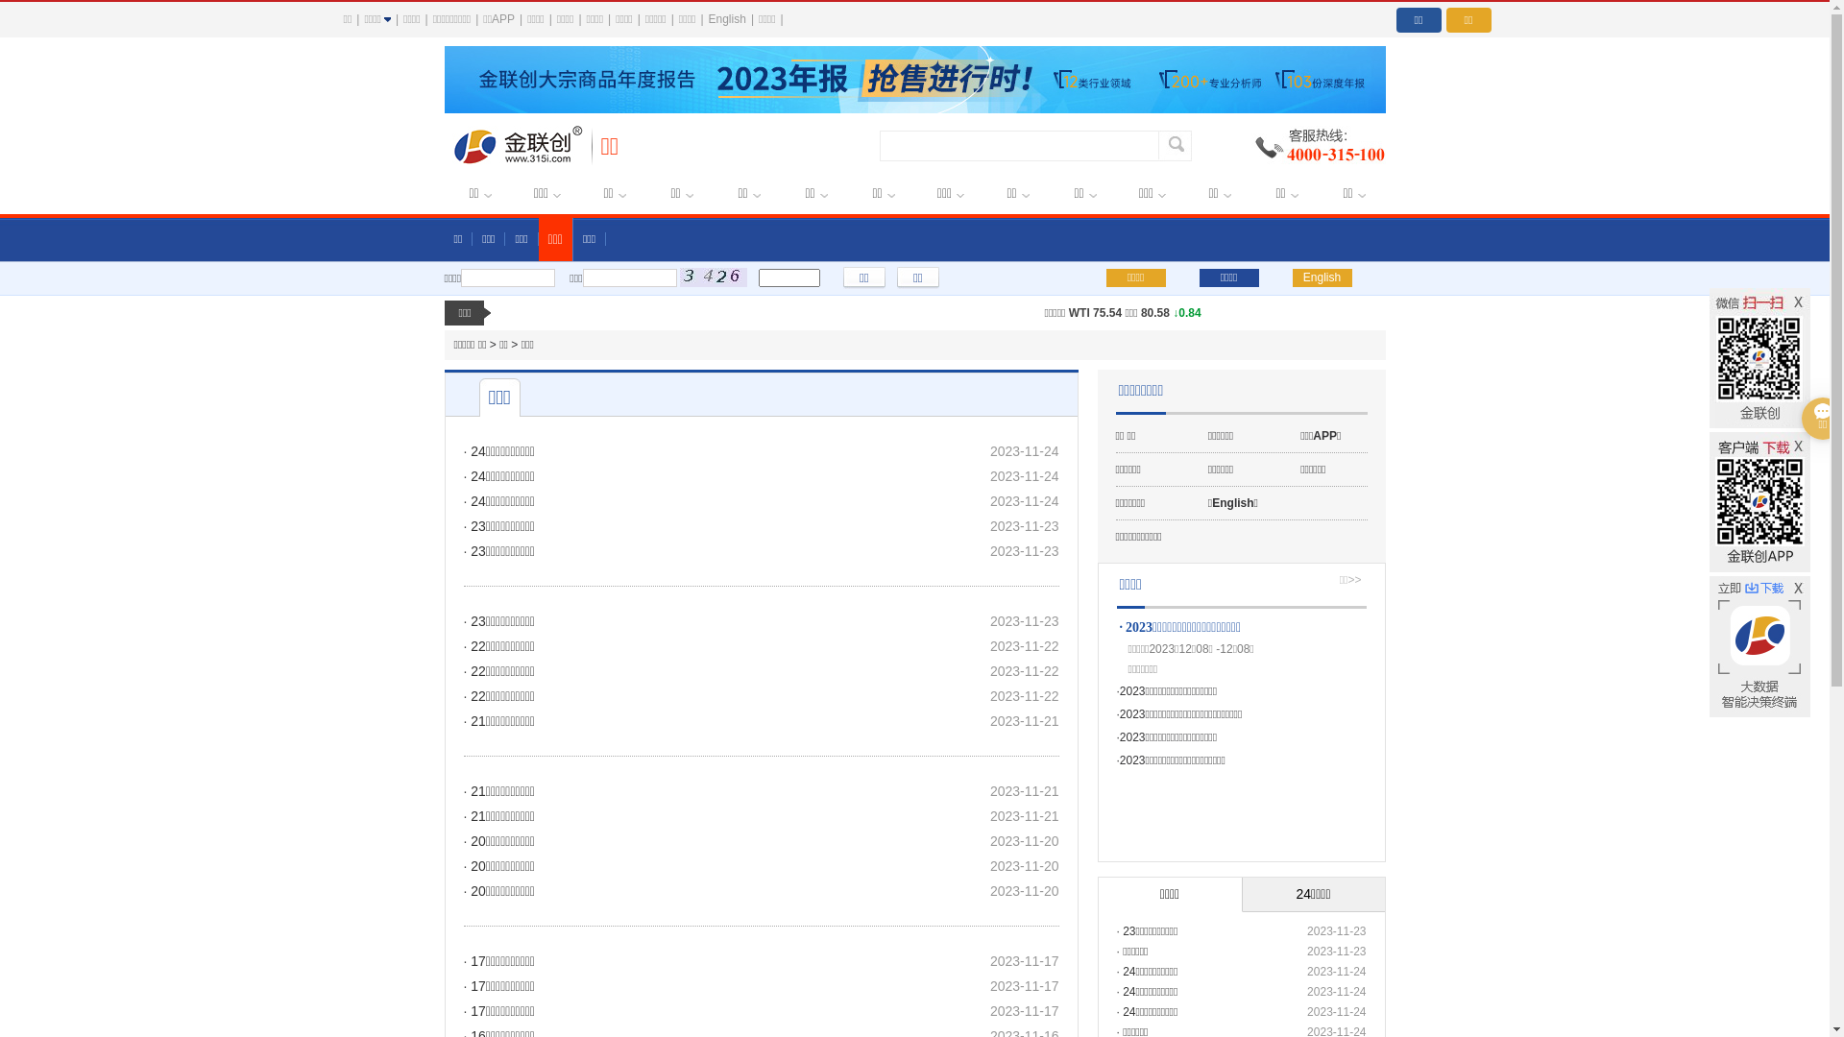 Image resolution: width=1844 pixels, height=1037 pixels. What do you see at coordinates (1322, 278) in the screenshot?
I see `English` at bounding box center [1322, 278].